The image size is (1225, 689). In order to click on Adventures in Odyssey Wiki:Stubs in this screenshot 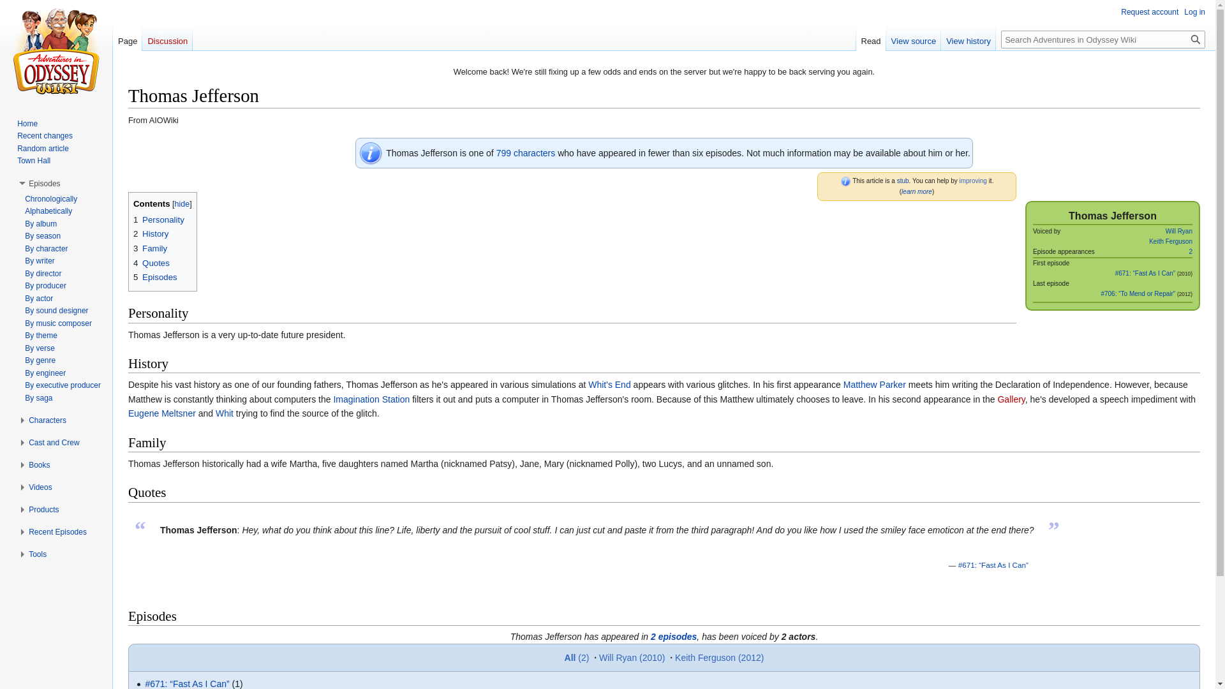, I will do `click(902, 181)`.